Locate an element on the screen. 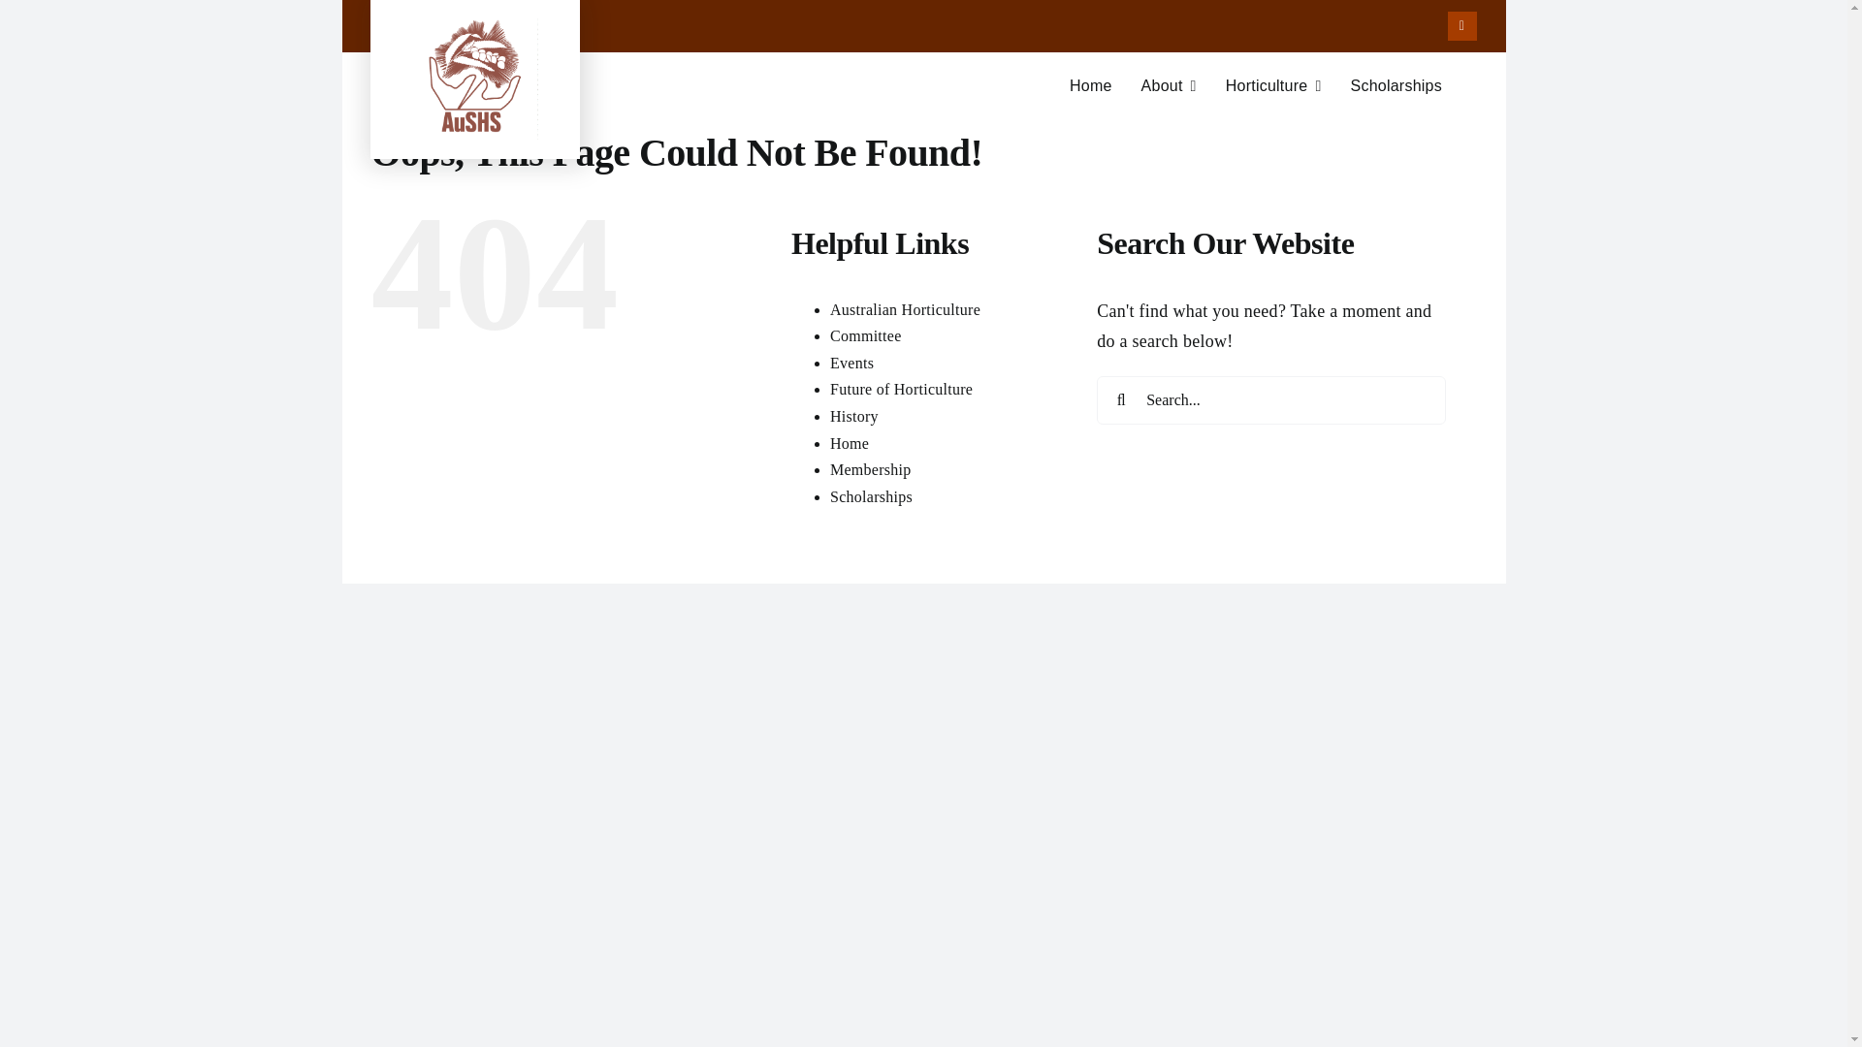 This screenshot has height=1047, width=1862. Committee is located at coordinates (865, 335).